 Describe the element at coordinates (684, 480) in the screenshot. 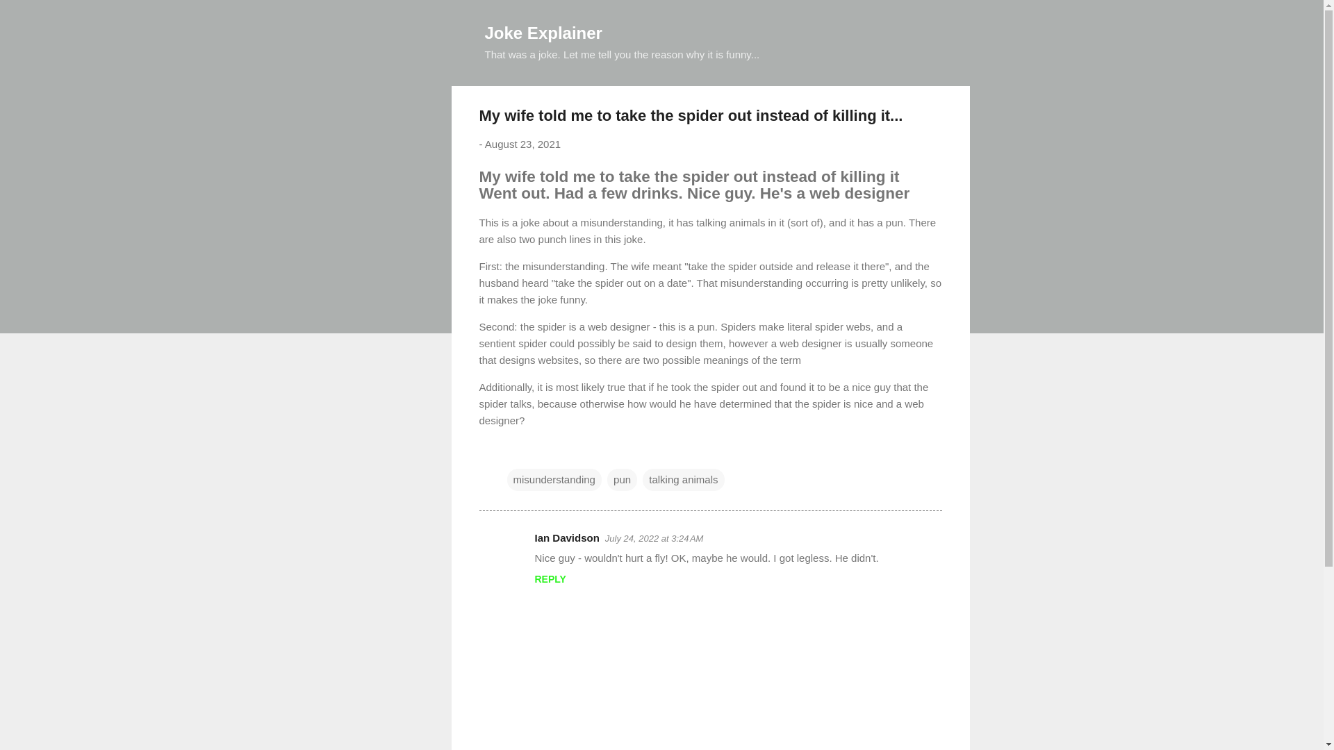

I see `talking animals` at that location.